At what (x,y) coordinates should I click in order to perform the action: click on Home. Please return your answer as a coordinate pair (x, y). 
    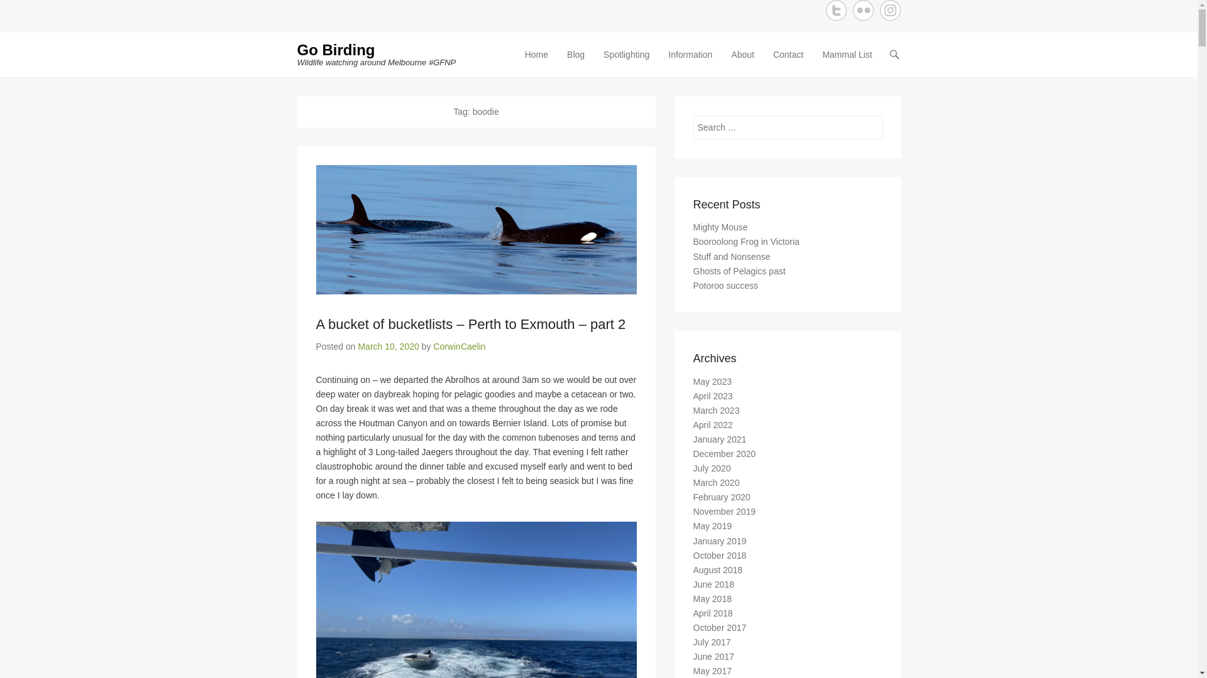
    Looking at the image, I should click on (537, 63).